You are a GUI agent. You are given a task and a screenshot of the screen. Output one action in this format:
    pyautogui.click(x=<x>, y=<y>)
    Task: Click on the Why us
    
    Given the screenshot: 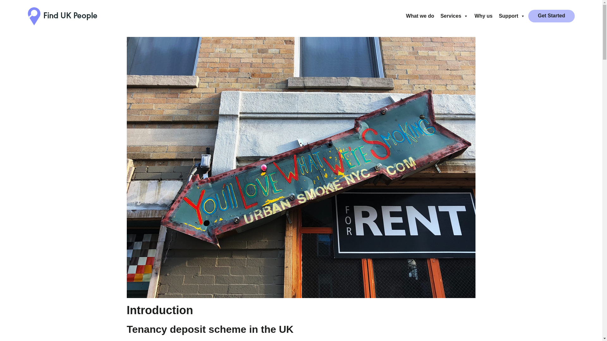 What is the action you would take?
    pyautogui.click(x=484, y=16)
    